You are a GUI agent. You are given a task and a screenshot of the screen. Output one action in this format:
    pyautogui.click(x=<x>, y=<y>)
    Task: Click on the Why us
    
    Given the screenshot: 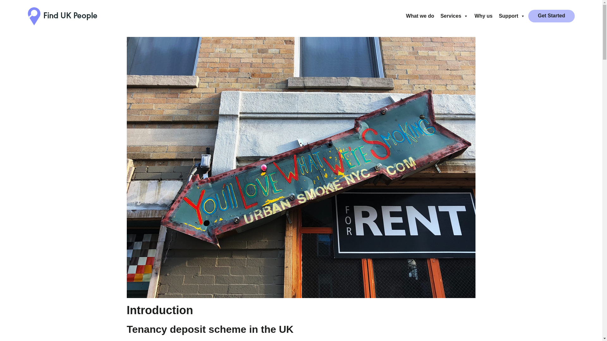 What is the action you would take?
    pyautogui.click(x=484, y=16)
    